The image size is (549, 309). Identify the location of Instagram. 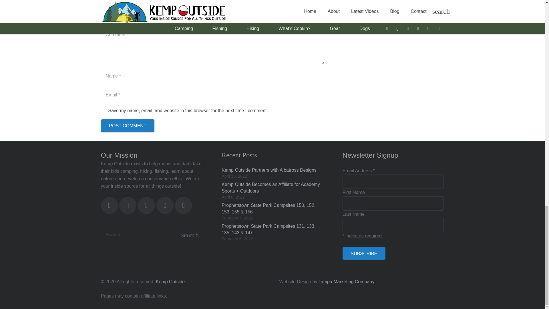
(128, 205).